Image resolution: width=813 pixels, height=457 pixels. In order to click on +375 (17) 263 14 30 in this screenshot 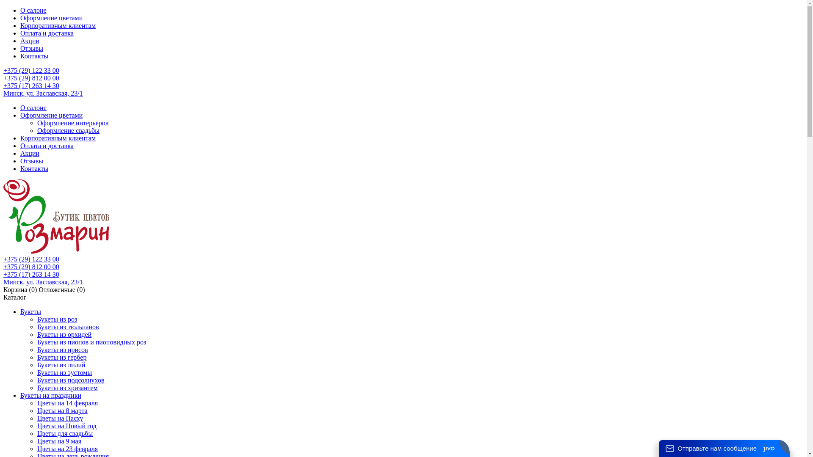, I will do `click(31, 85)`.